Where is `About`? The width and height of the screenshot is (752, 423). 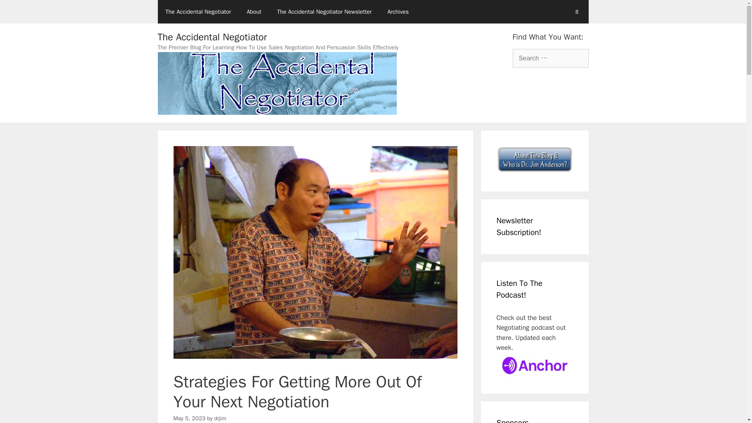
About is located at coordinates (254, 12).